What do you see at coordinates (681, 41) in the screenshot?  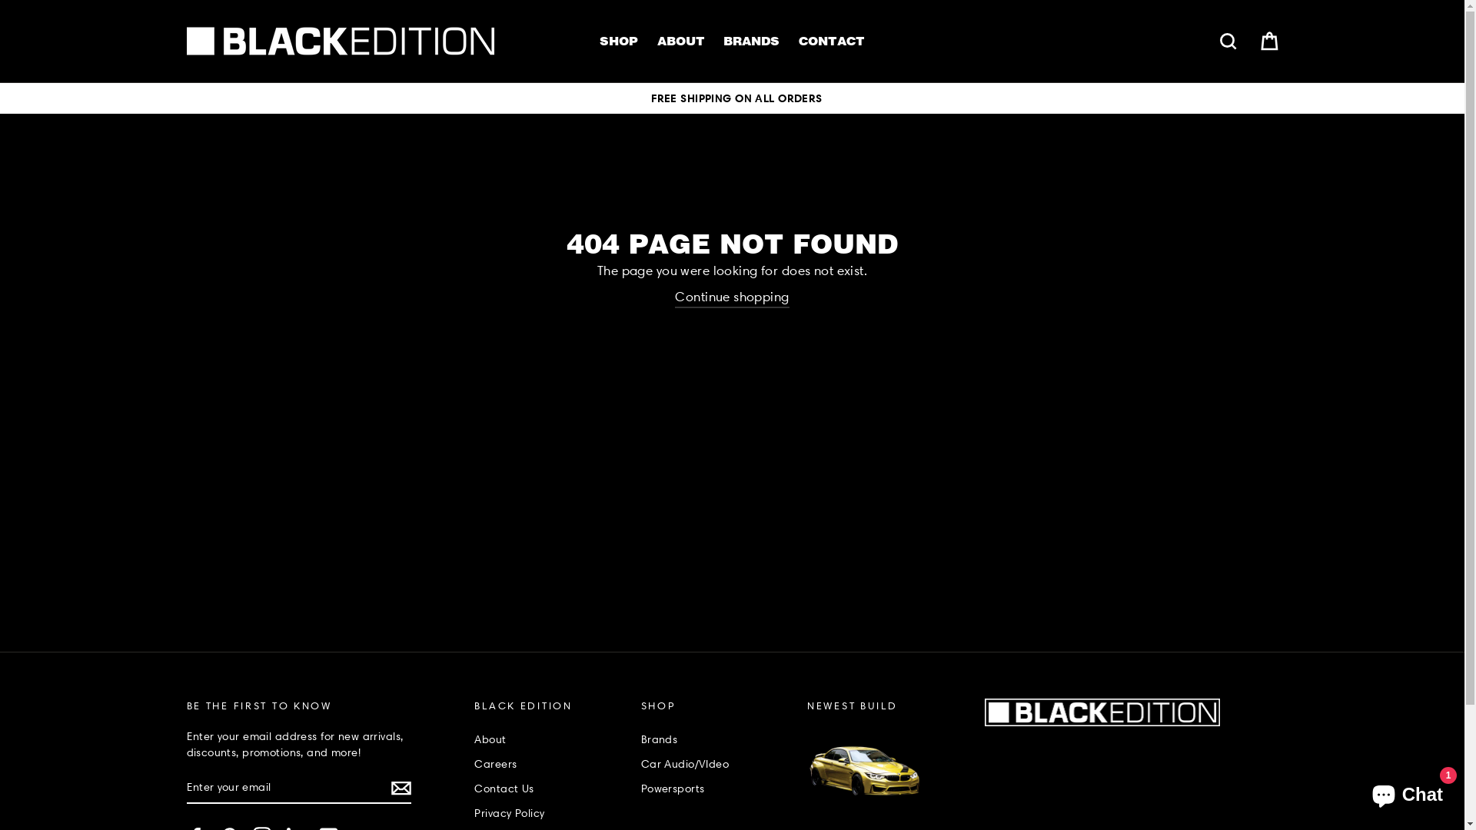 I see `ABOUT` at bounding box center [681, 41].